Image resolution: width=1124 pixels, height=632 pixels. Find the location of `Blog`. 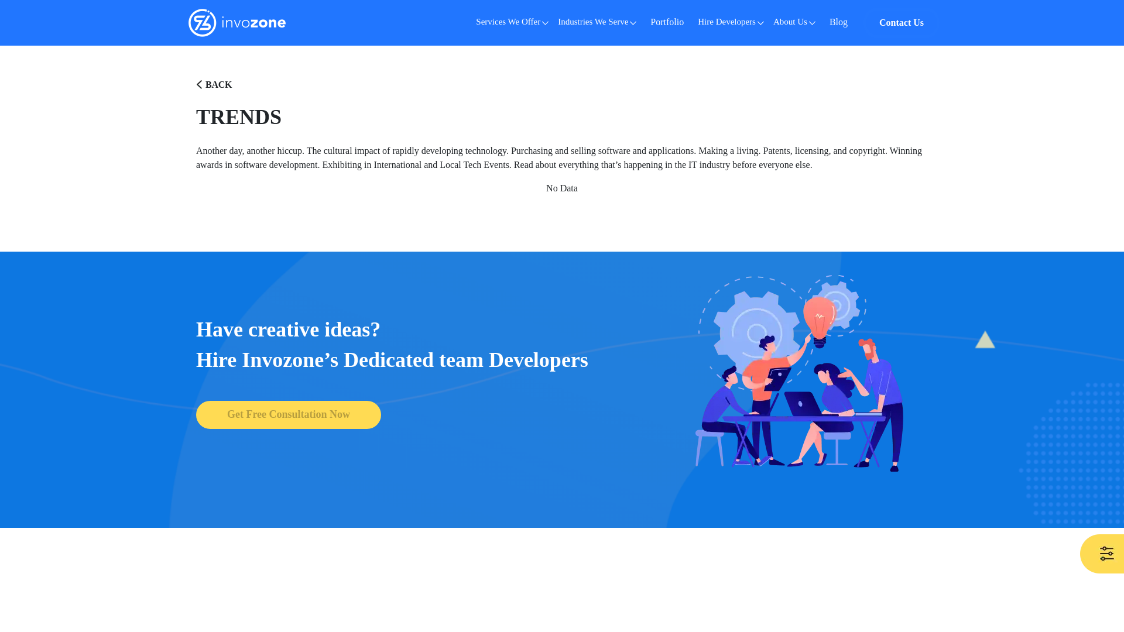

Blog is located at coordinates (838, 23).